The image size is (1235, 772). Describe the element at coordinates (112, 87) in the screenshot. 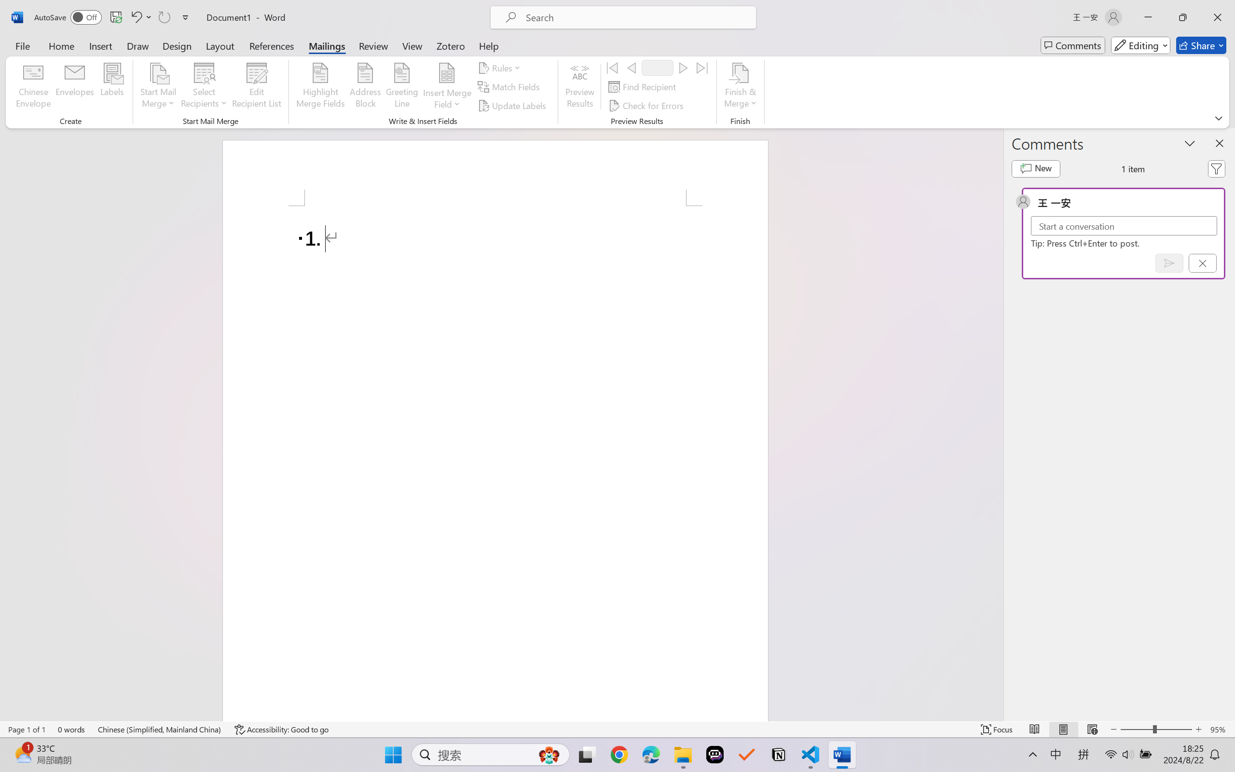

I see `Labels...` at that location.